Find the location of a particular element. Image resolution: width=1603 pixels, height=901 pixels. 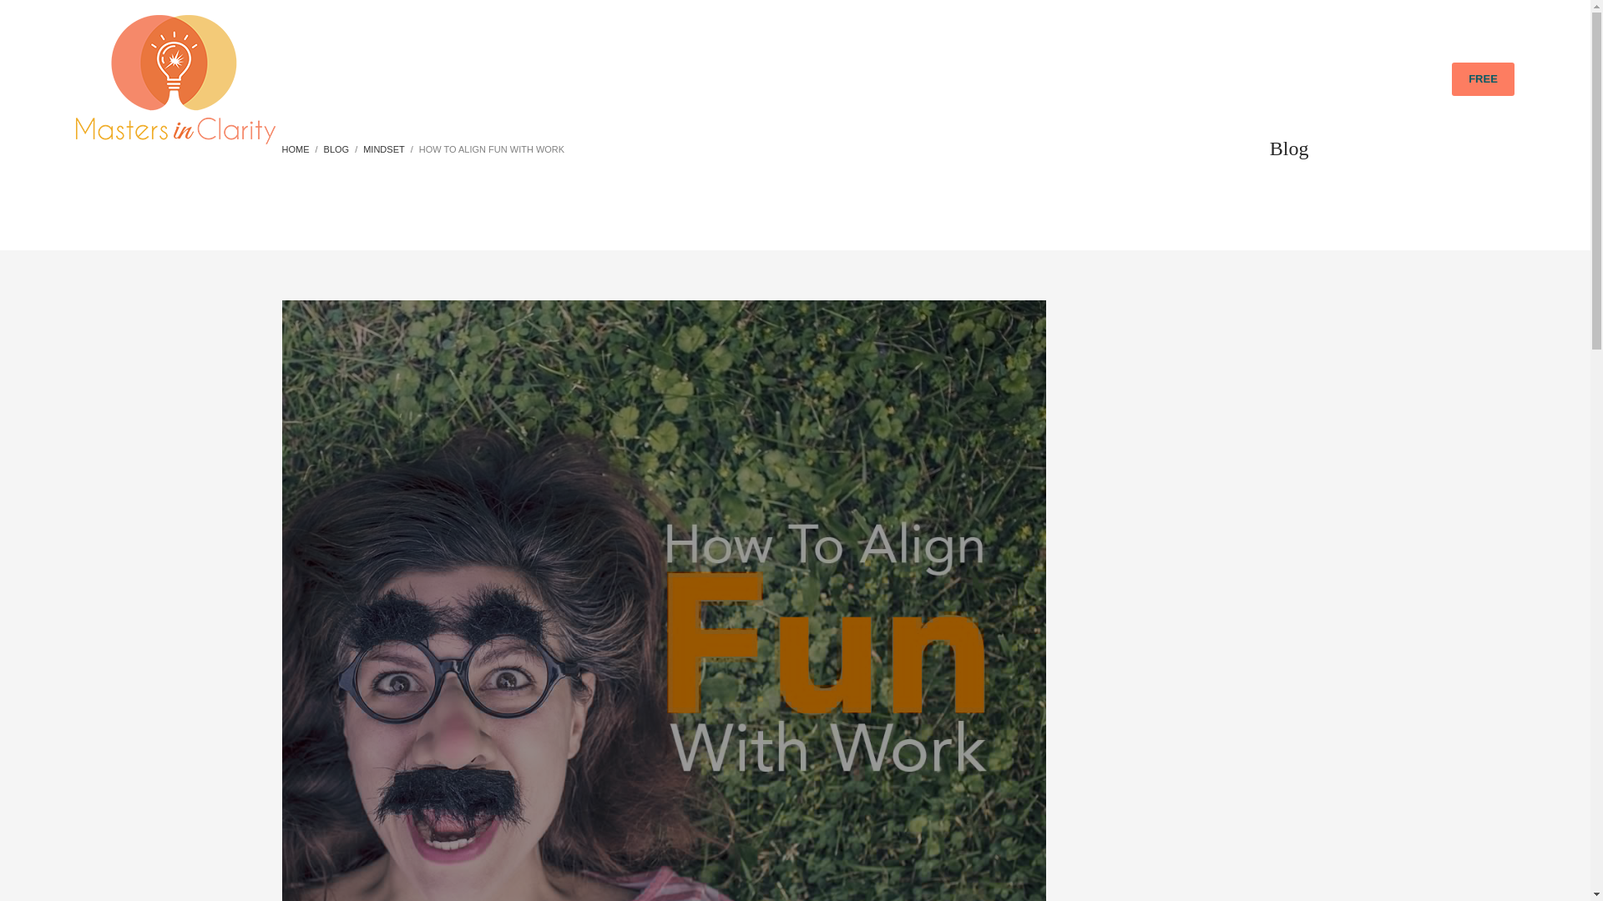

ABOUT is located at coordinates (1067, 79).